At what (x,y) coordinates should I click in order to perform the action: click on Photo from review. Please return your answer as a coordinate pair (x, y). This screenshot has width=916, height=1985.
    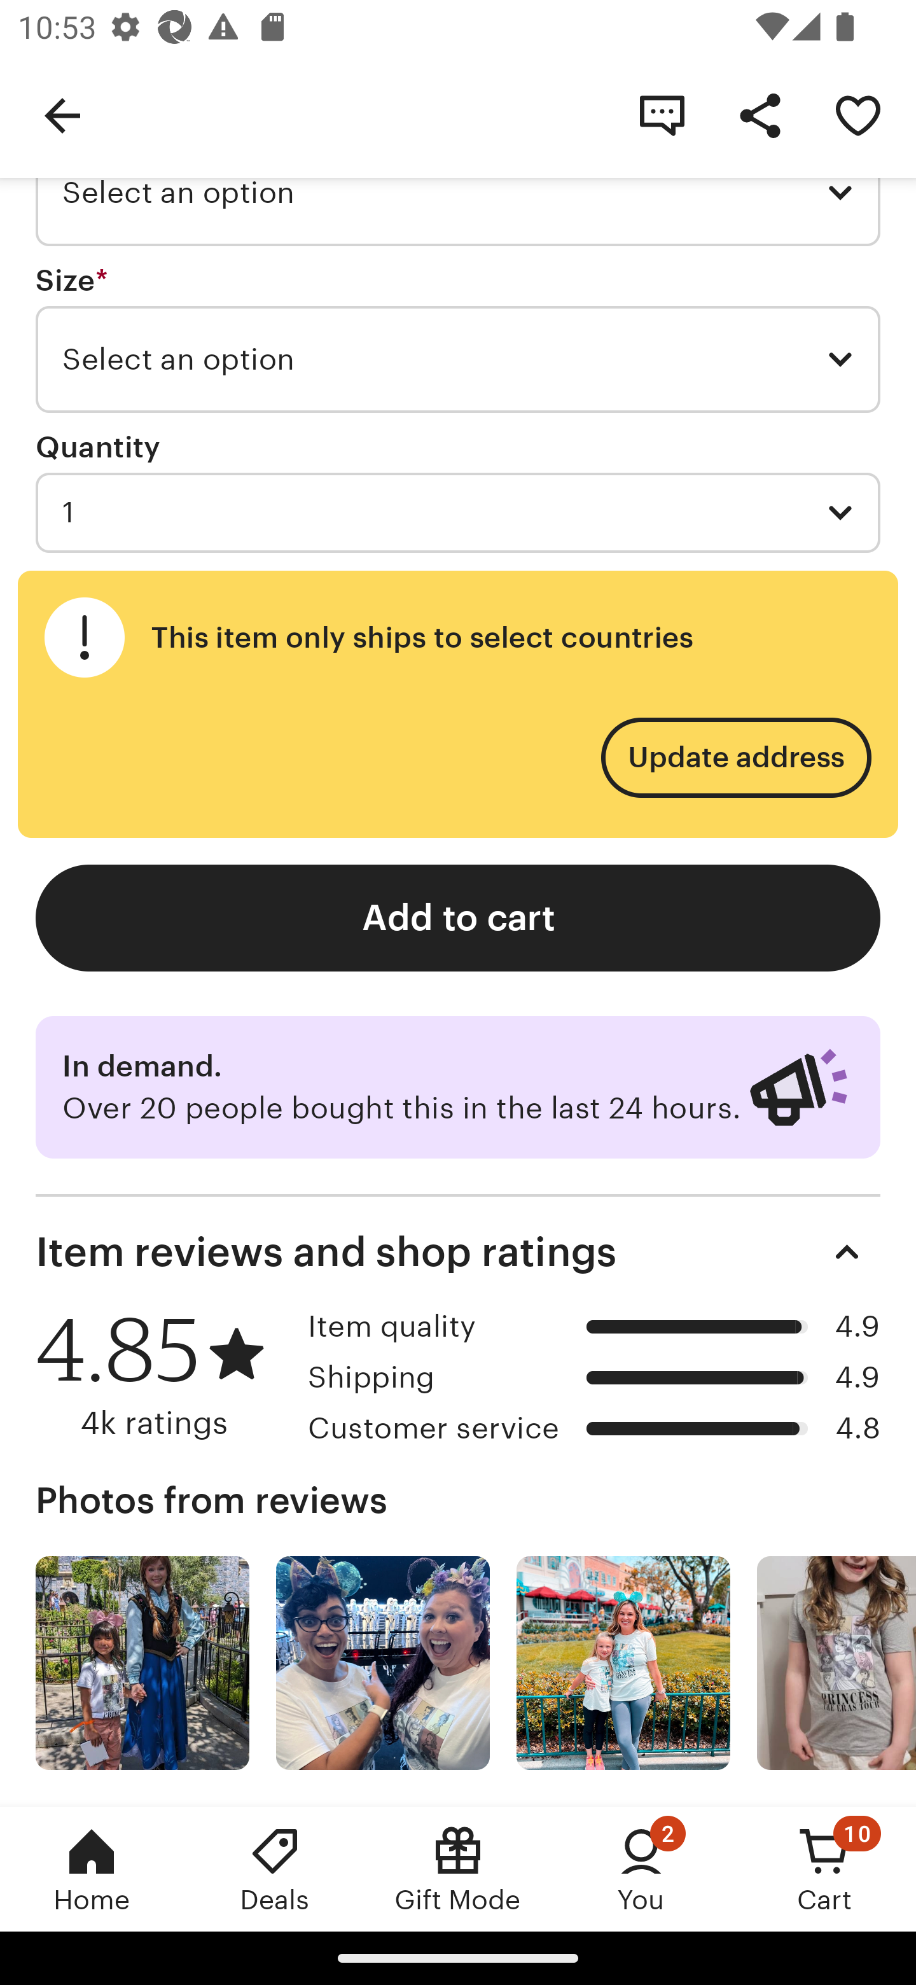
    Looking at the image, I should click on (383, 1663).